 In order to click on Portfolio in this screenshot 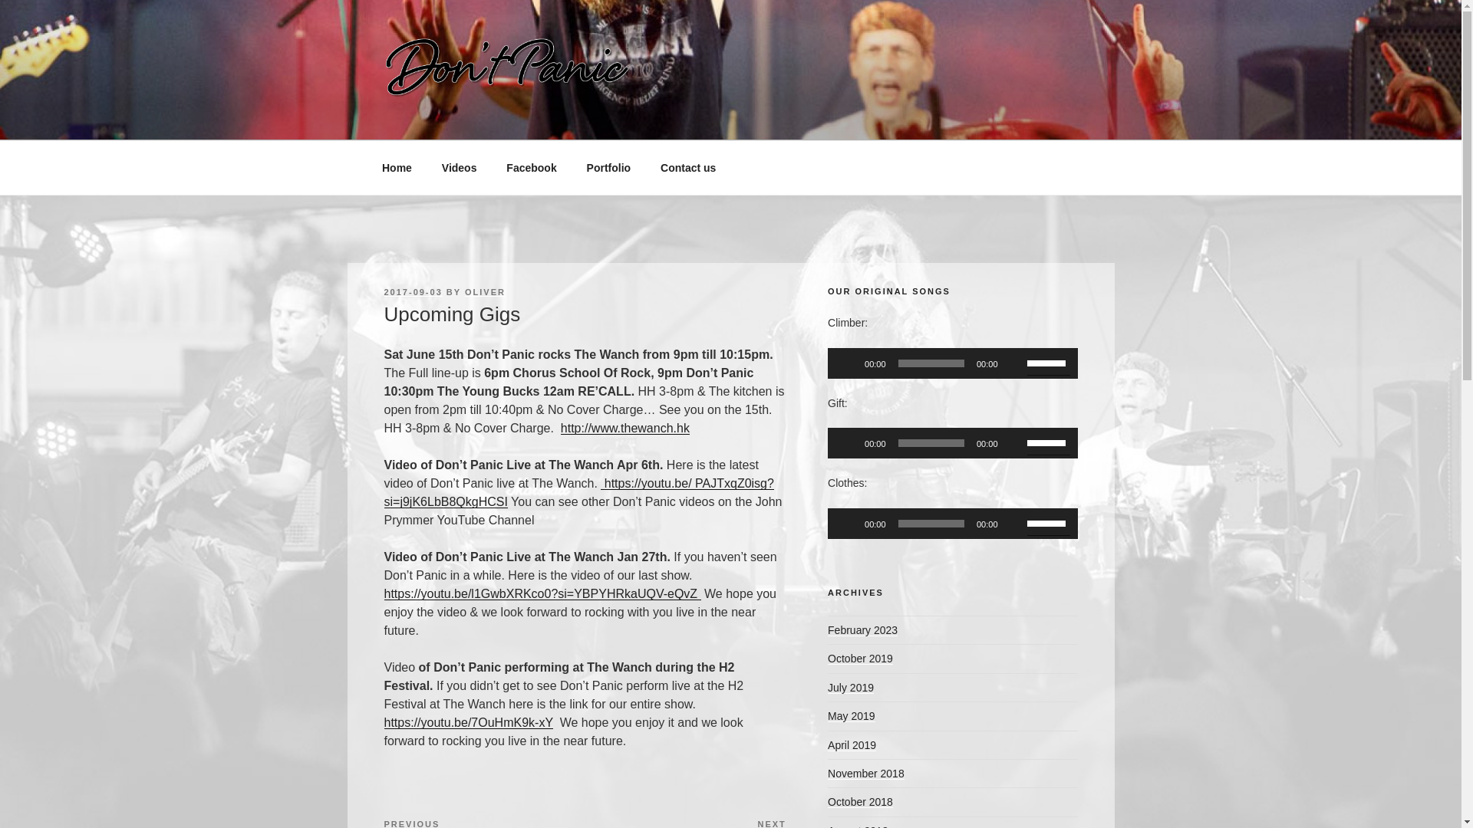, I will do `click(608, 167)`.